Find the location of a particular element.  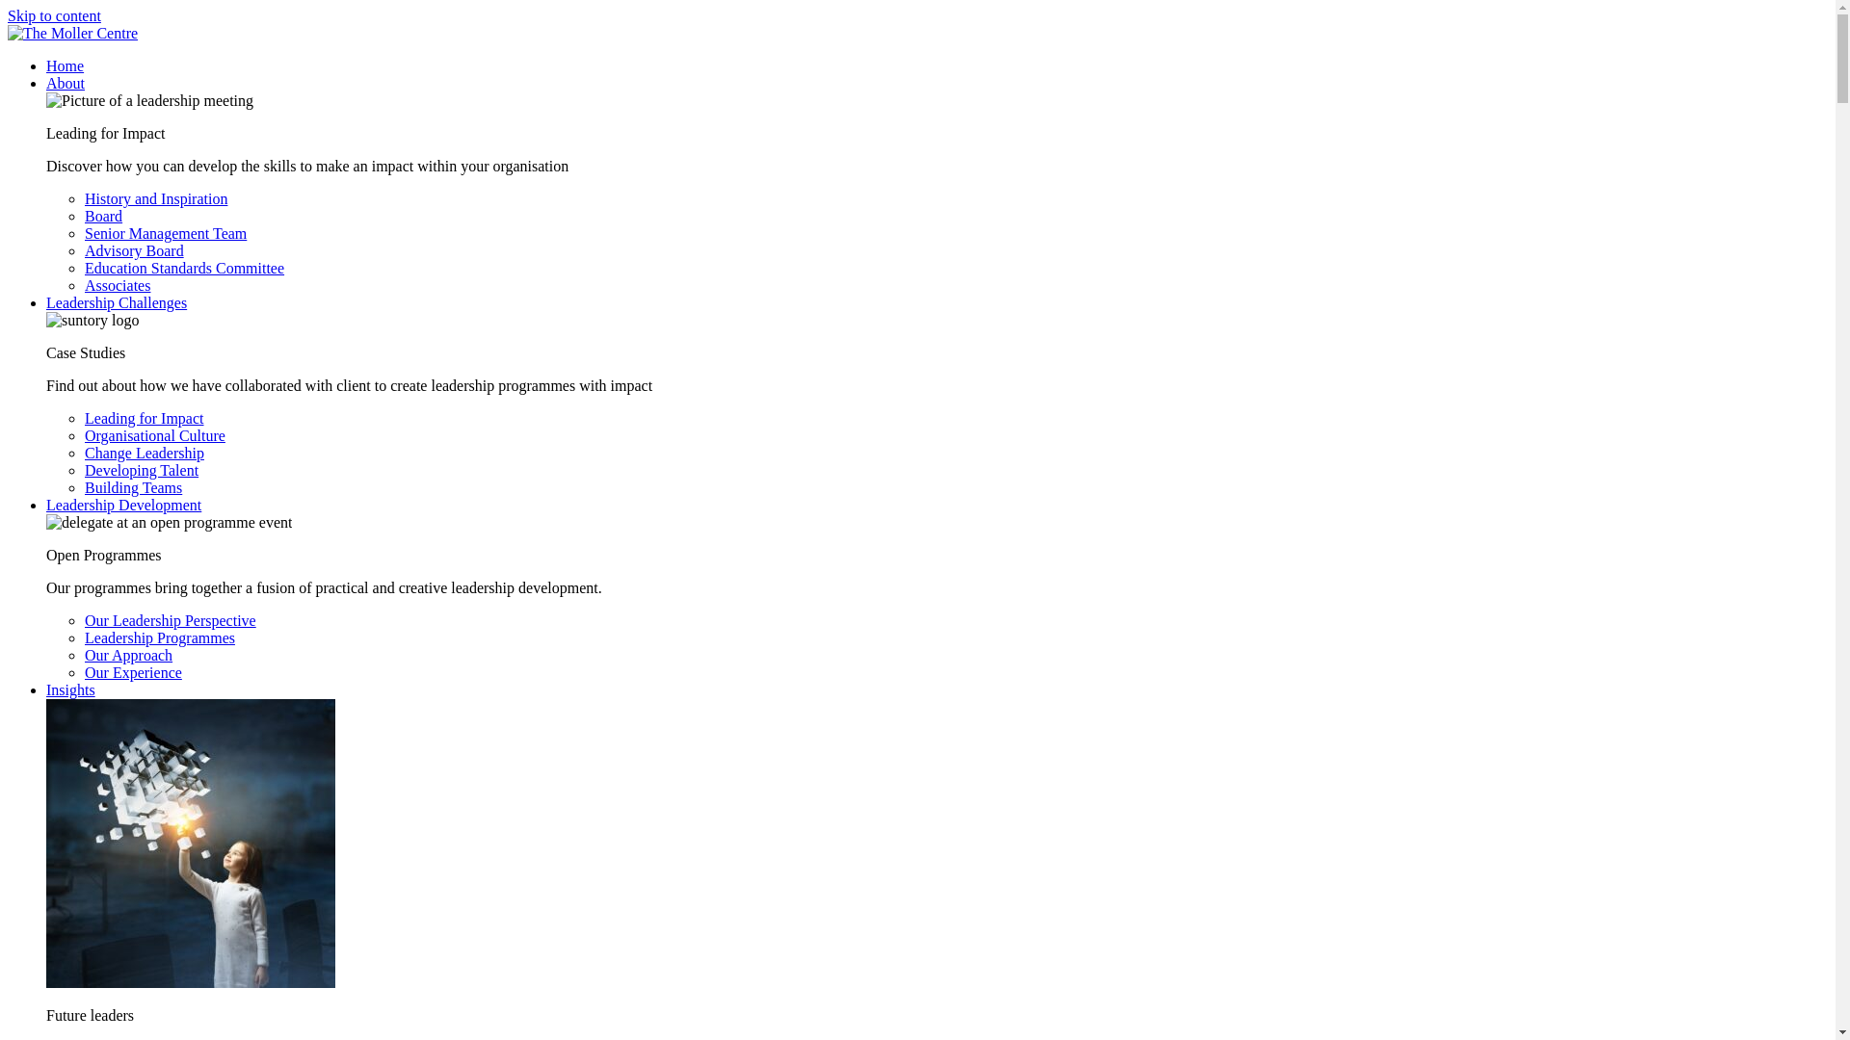

About is located at coordinates (66, 83).